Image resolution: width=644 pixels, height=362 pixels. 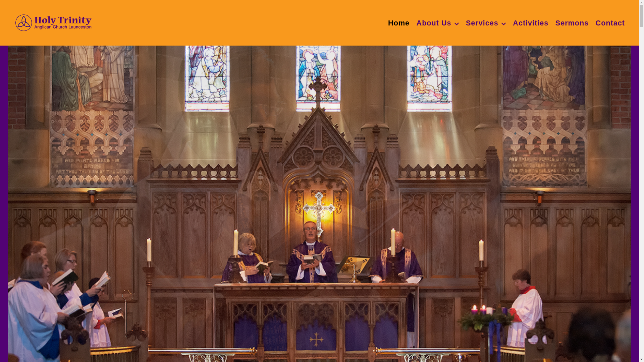 What do you see at coordinates (399, 23) in the screenshot?
I see `Home` at bounding box center [399, 23].